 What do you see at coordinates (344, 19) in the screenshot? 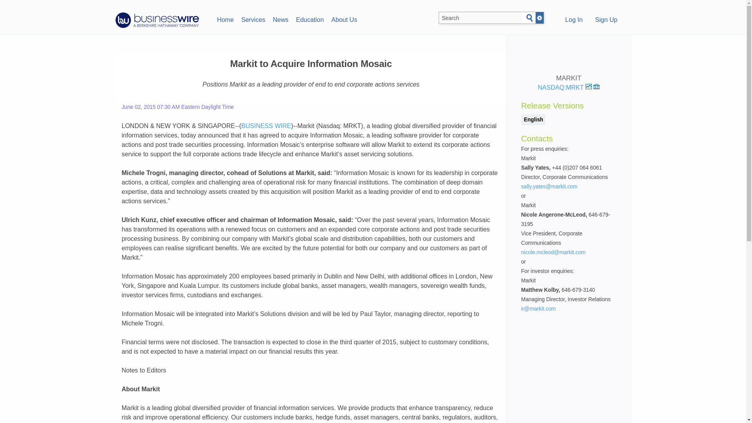
I see `About Us` at bounding box center [344, 19].